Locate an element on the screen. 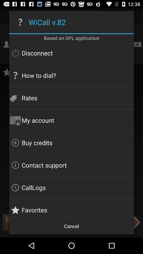 The width and height of the screenshot is (143, 254). choose the icon below the contact support item is located at coordinates (71, 188).